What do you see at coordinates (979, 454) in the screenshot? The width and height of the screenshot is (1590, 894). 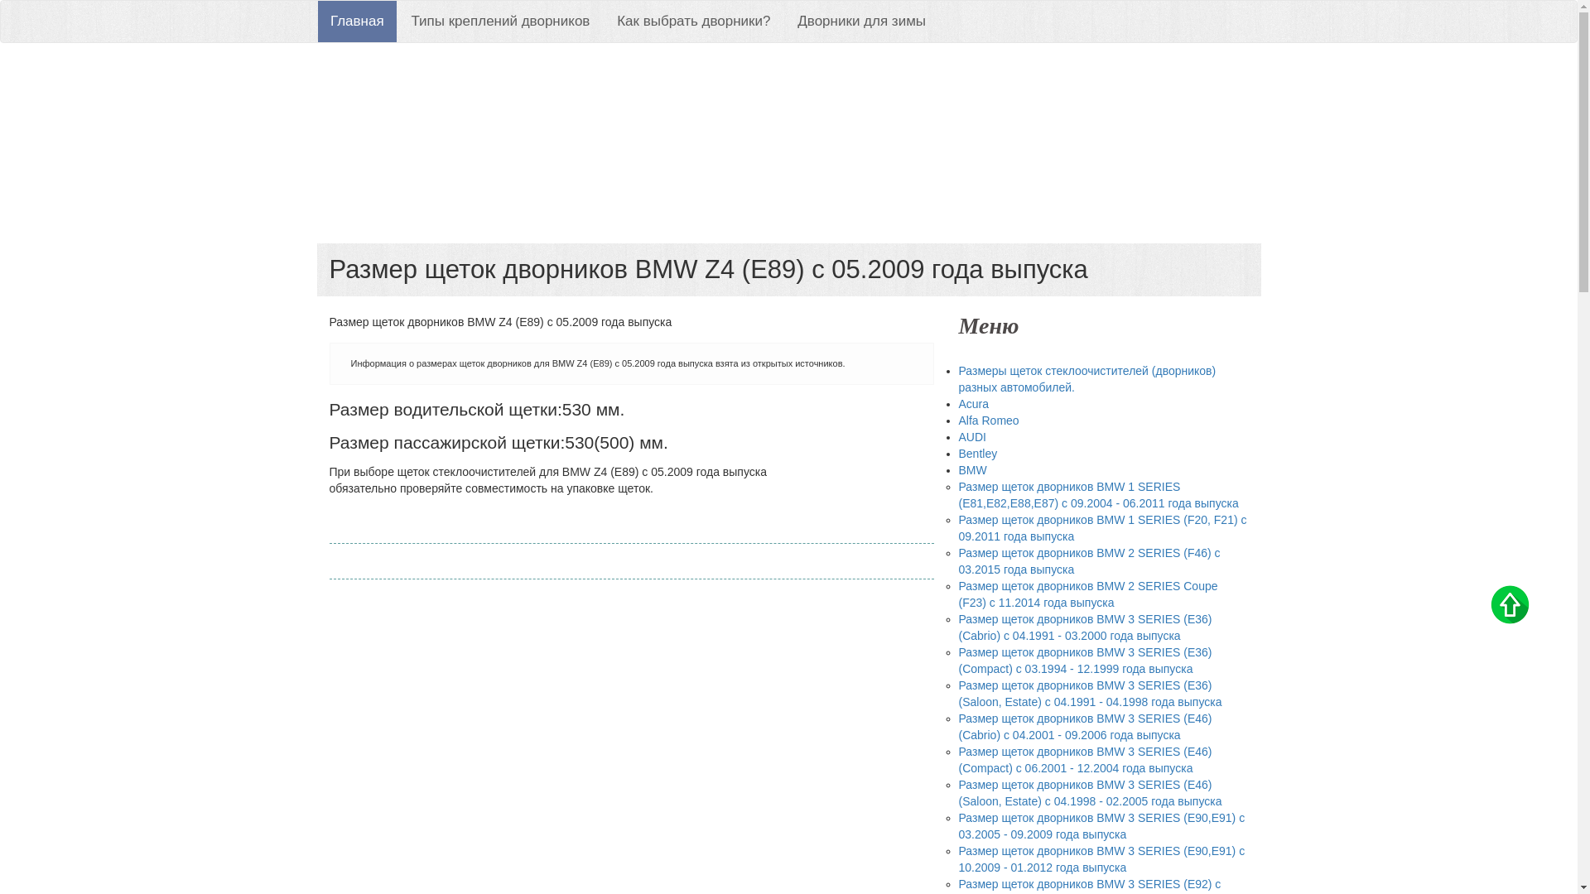 I see `Bentley` at bounding box center [979, 454].